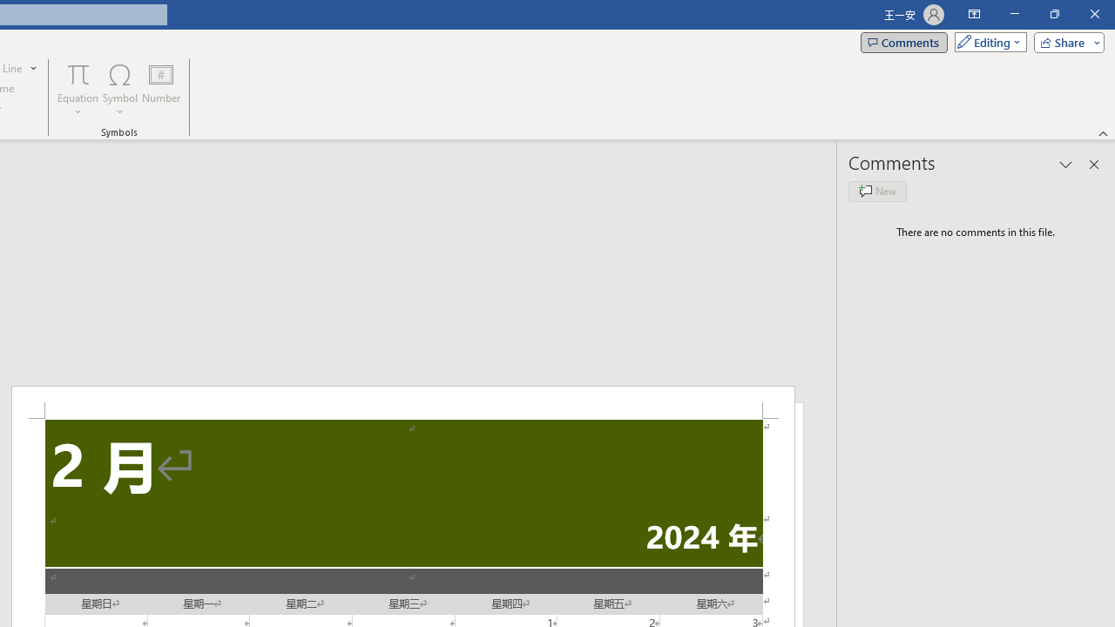 The width and height of the screenshot is (1115, 627). I want to click on Ribbon Display Options, so click(974, 14).